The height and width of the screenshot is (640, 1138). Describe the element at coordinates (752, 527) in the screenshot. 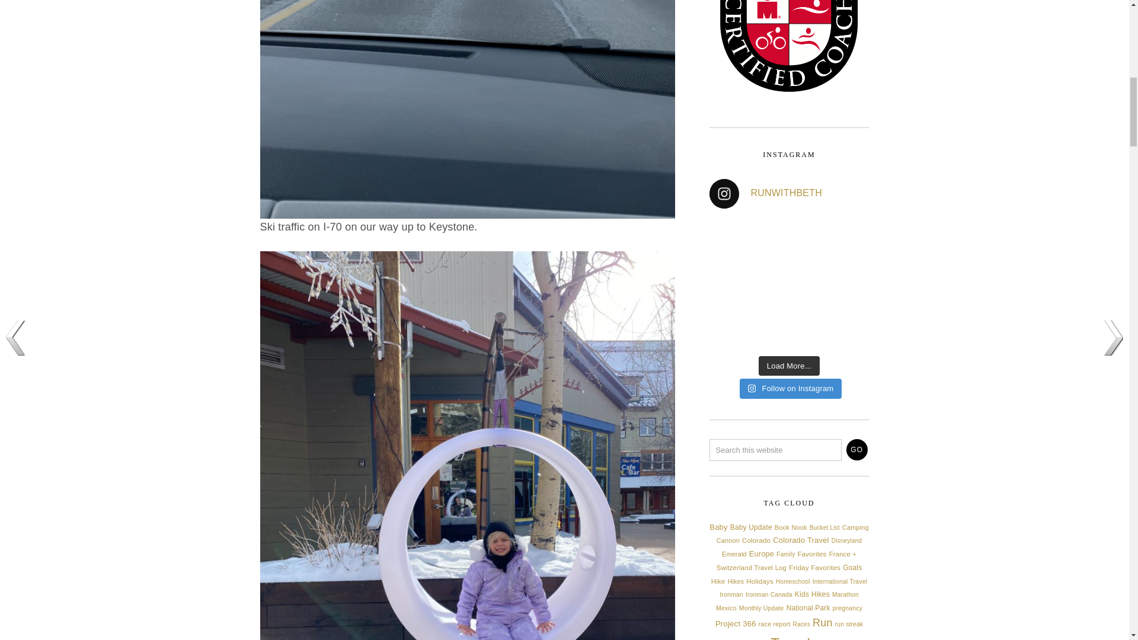

I see `13 topics` at that location.